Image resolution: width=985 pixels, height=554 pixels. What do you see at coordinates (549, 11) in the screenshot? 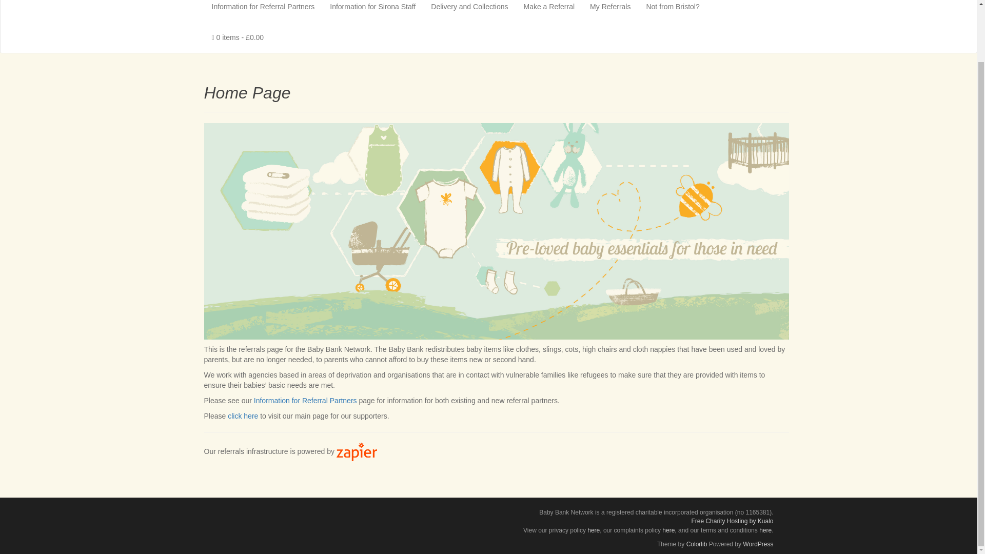
I see `Make a Referral` at bounding box center [549, 11].